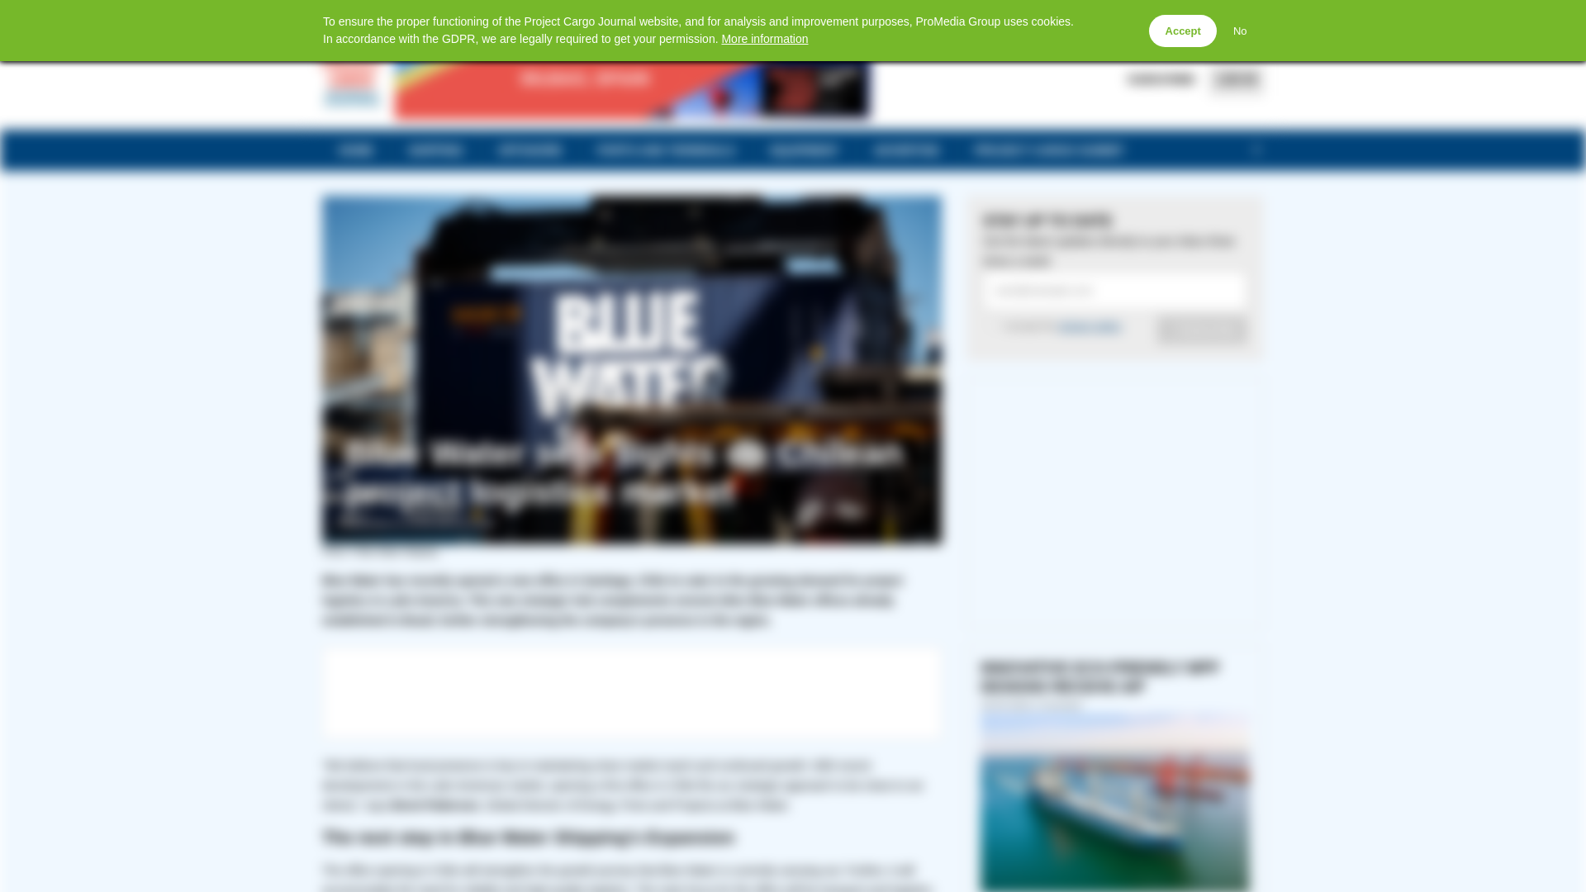 The height and width of the screenshot is (892, 1586). Describe the element at coordinates (861, 13) in the screenshot. I see `Project Cargo Summit` at that location.